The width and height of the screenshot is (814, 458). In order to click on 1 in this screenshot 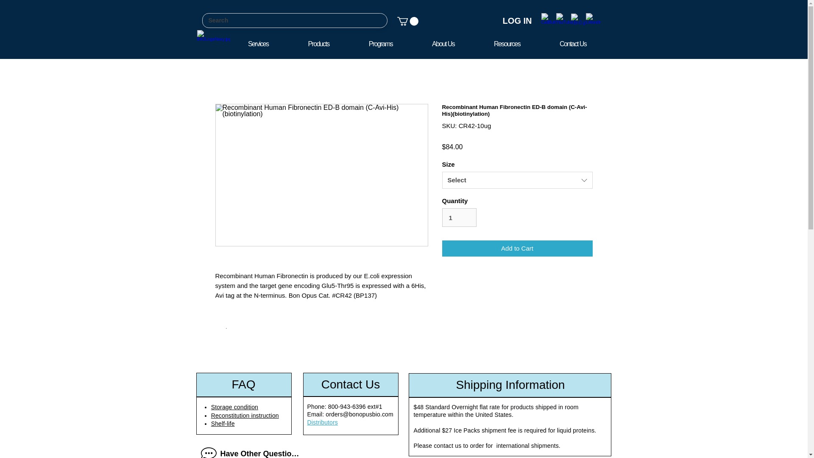, I will do `click(416, 43)`.